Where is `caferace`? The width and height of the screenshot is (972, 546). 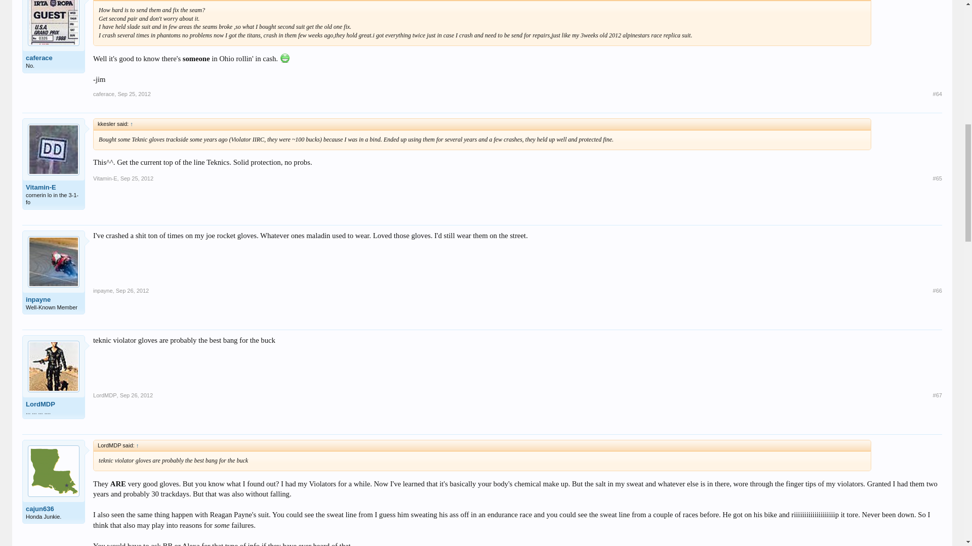 caferace is located at coordinates (104, 94).